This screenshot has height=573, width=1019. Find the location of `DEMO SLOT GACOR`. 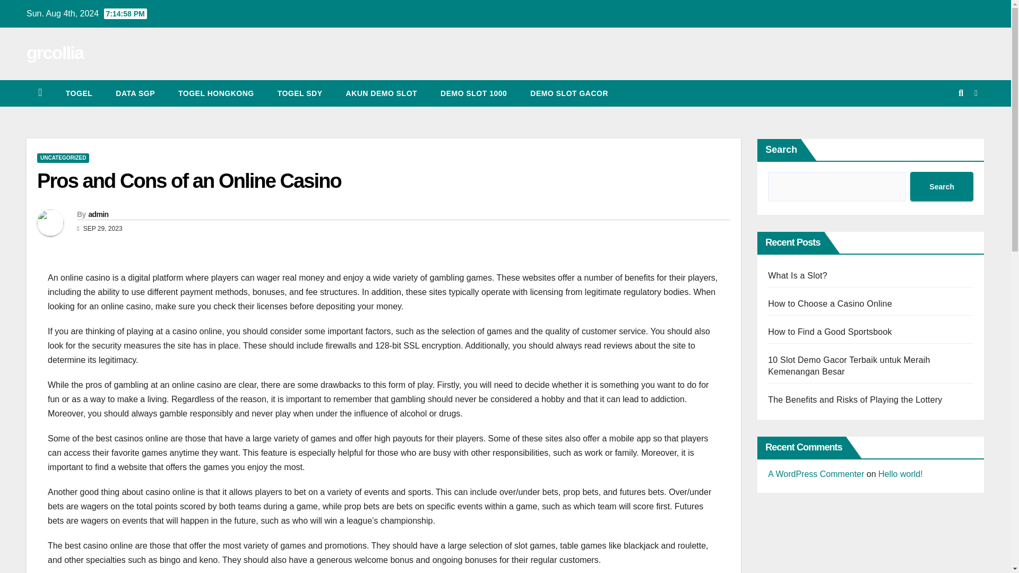

DEMO SLOT GACOR is located at coordinates (569, 93).